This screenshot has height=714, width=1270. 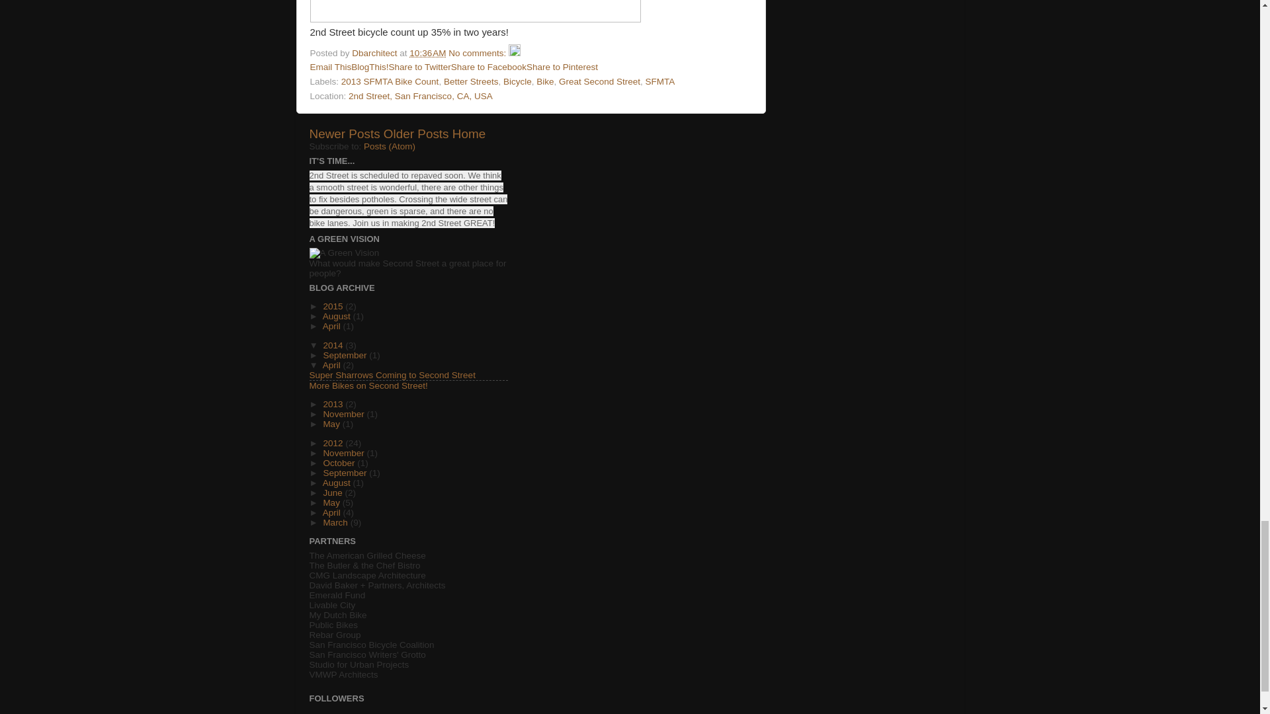 I want to click on Share to Twitter, so click(x=419, y=67).